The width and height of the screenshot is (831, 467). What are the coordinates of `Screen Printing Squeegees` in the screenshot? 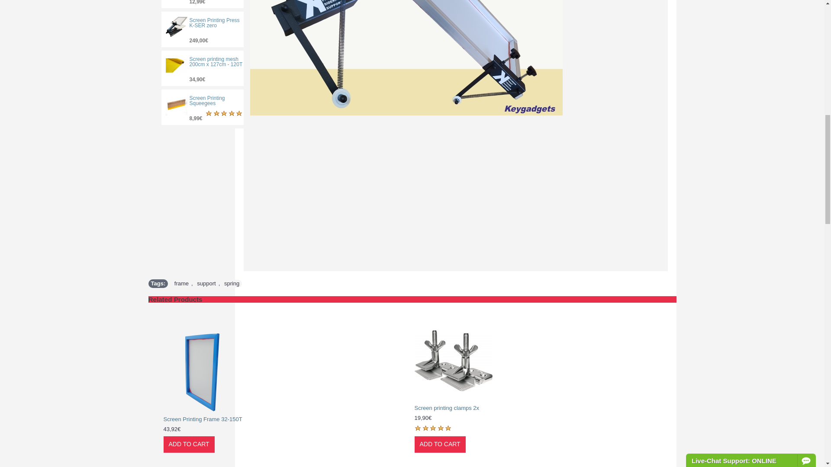 It's located at (176, 105).